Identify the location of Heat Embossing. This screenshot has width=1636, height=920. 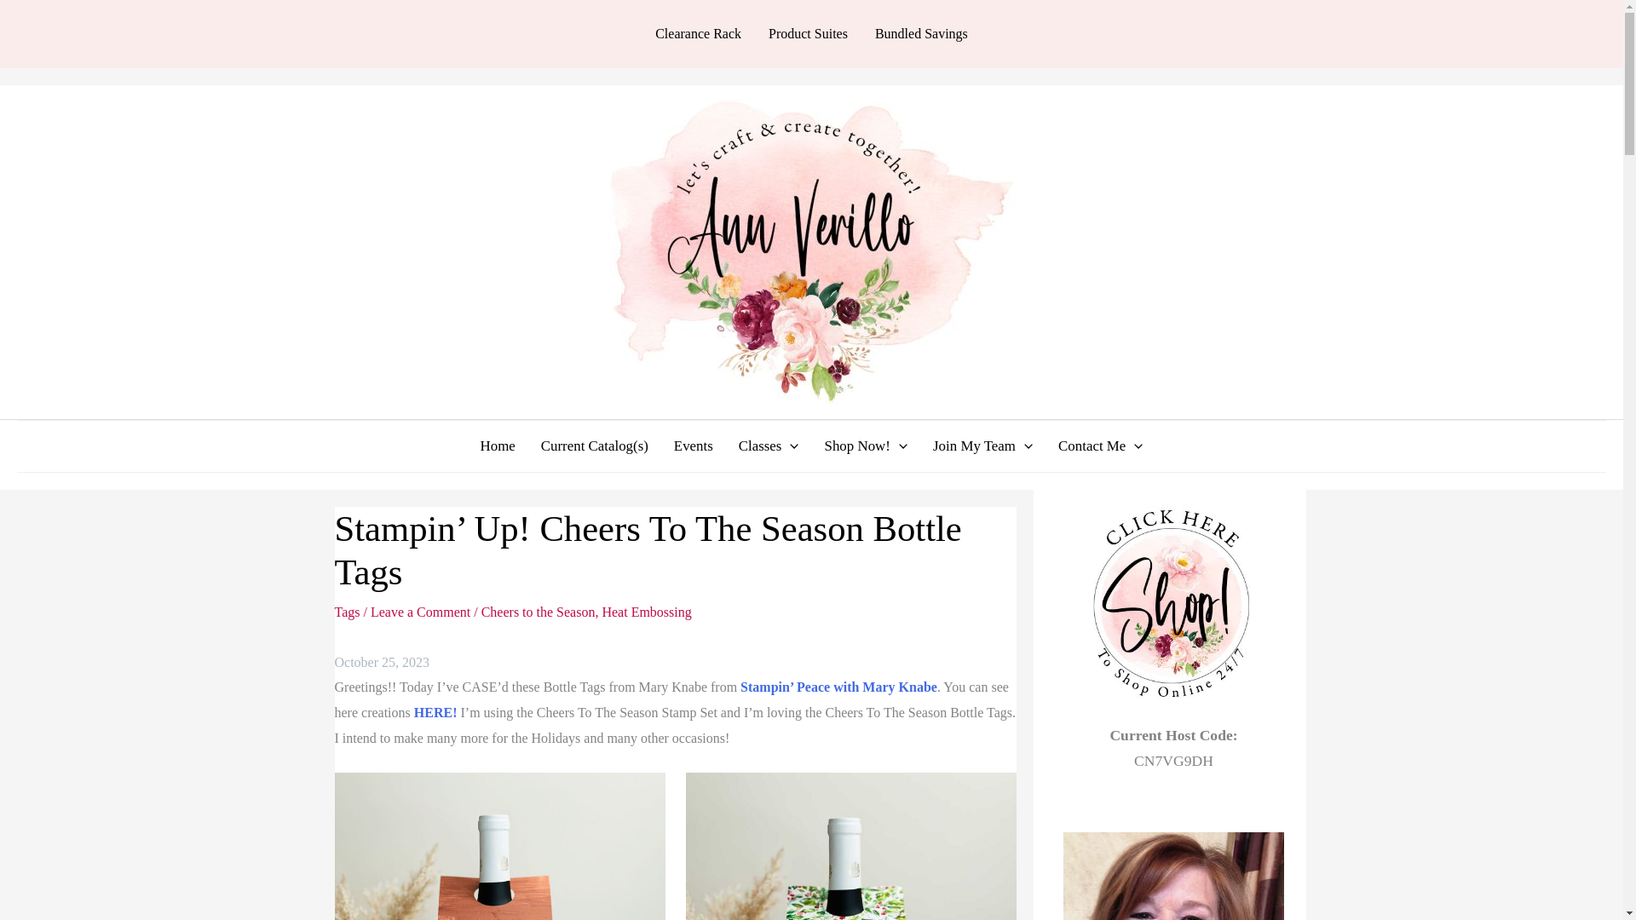
(646, 612).